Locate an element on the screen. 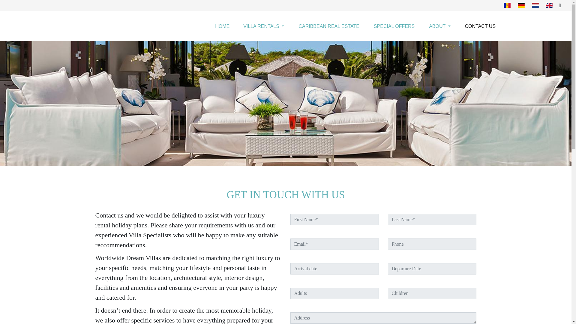 This screenshot has height=324, width=576. VILLA RENTALS is located at coordinates (264, 26).